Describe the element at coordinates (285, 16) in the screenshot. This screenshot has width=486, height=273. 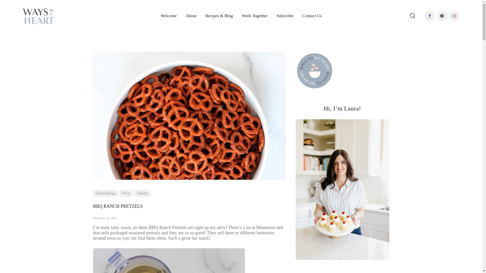
I see `Subscribe` at that location.